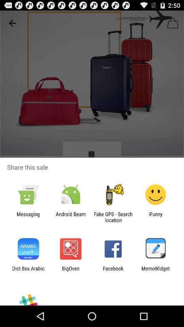 The width and height of the screenshot is (184, 327). What do you see at coordinates (113, 217) in the screenshot?
I see `open the fake gps search icon` at bounding box center [113, 217].